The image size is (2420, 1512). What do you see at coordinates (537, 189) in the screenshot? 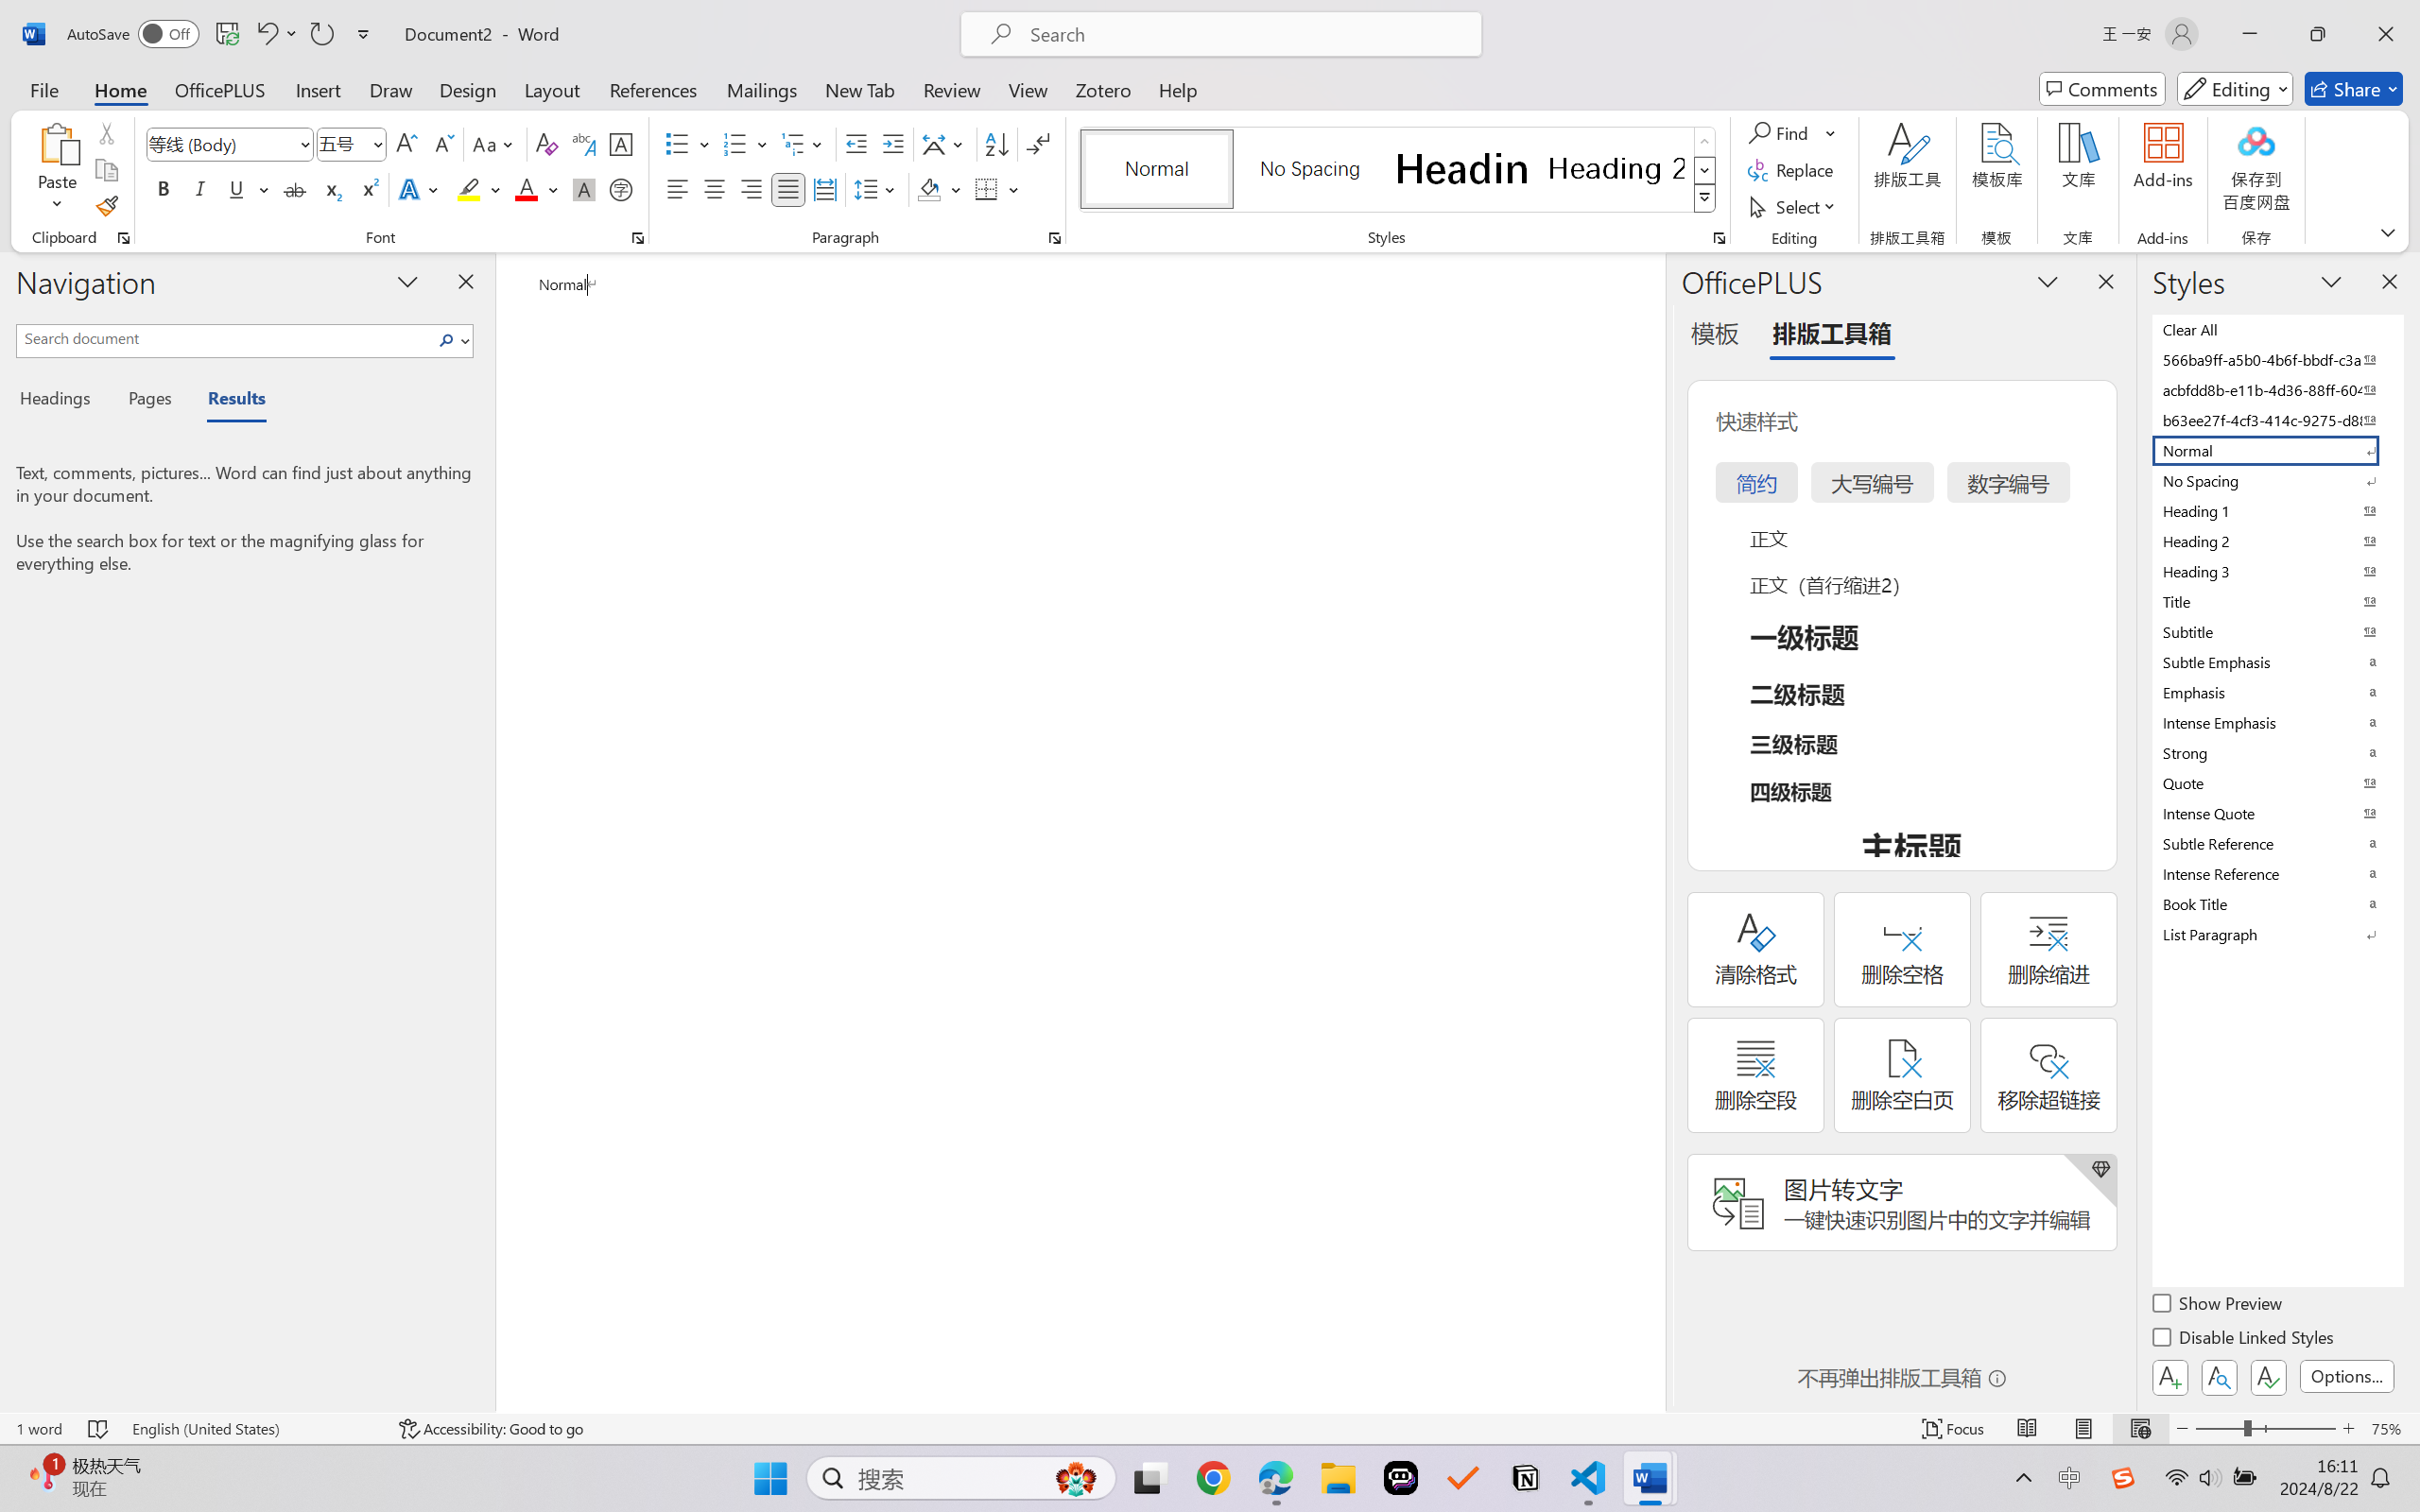
I see `Font Color` at bounding box center [537, 189].